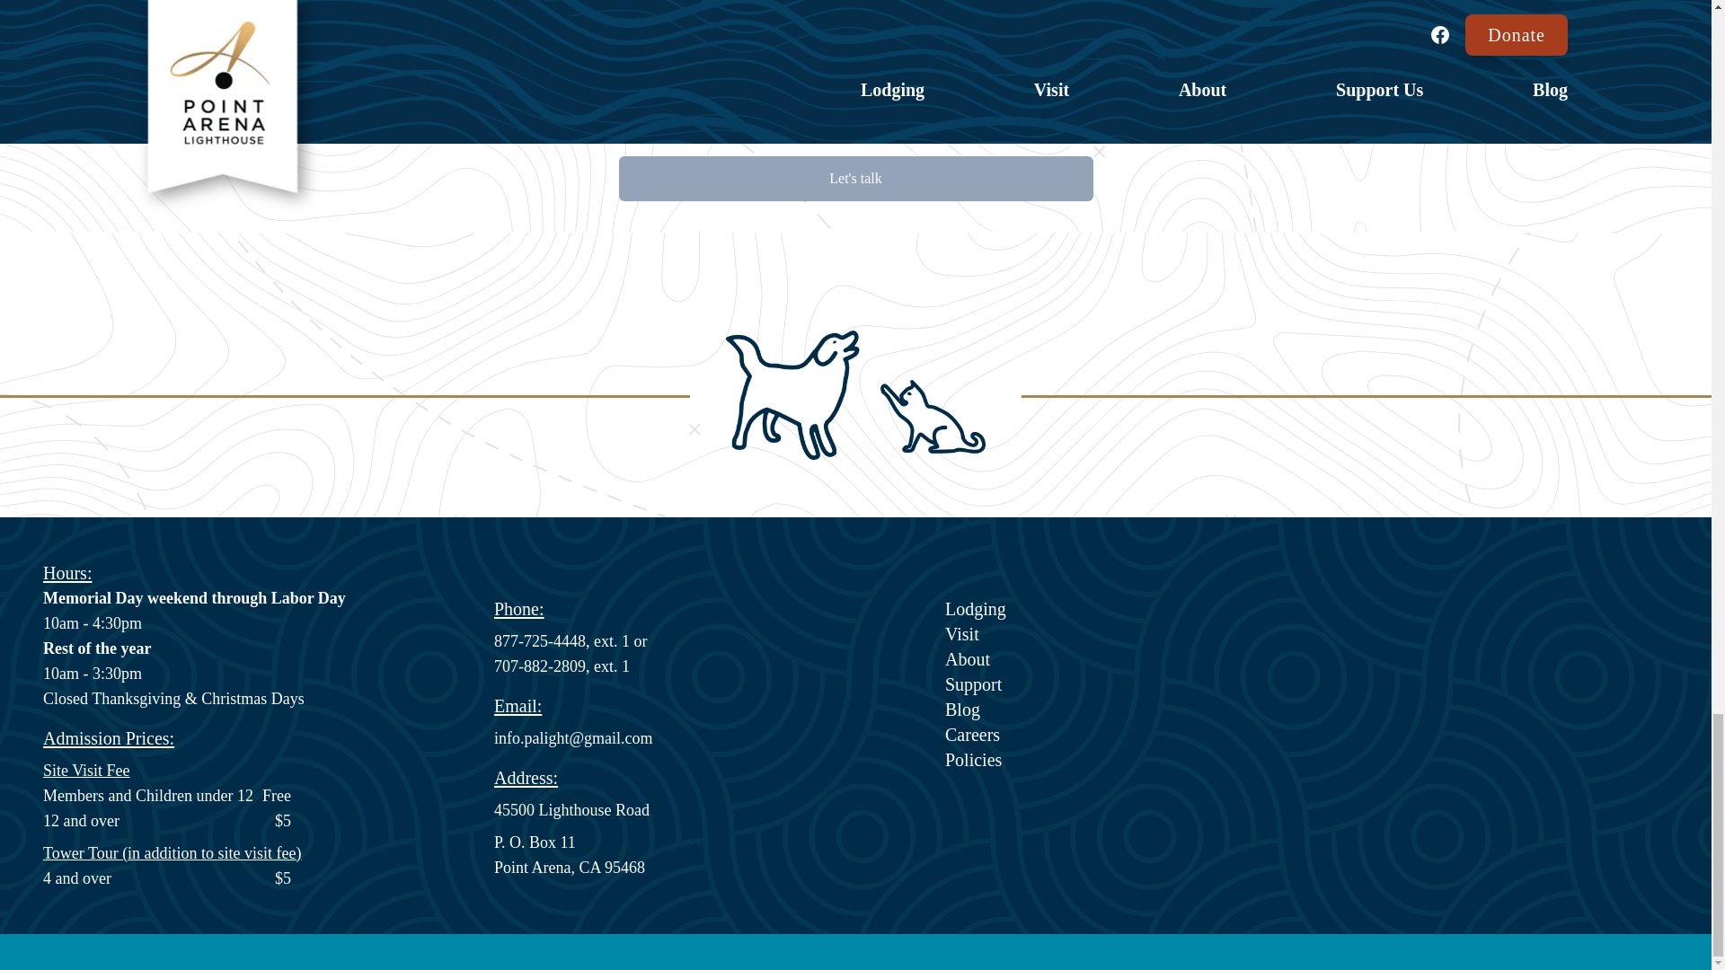 This screenshot has width=1725, height=970. What do you see at coordinates (909, 119) in the screenshot?
I see `Privacy Policy` at bounding box center [909, 119].